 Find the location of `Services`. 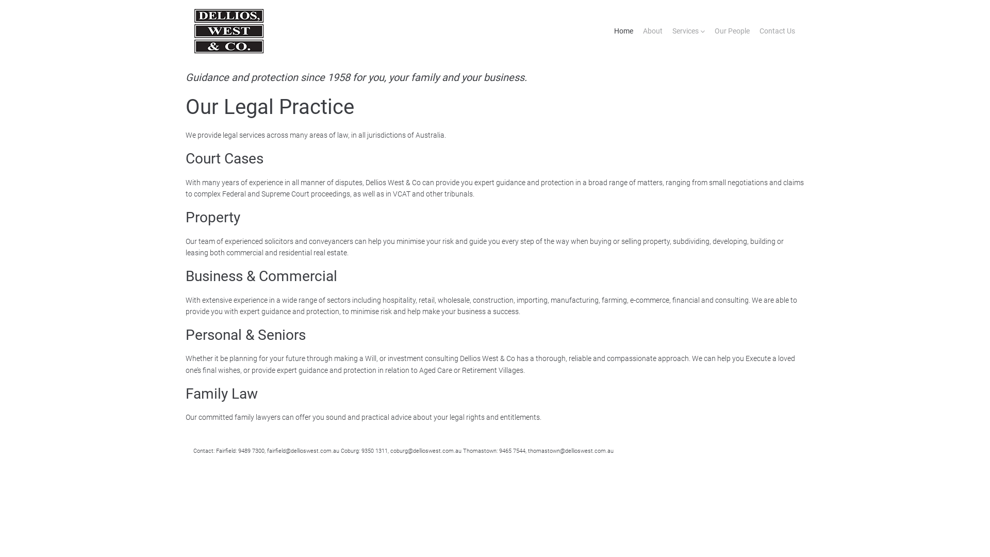

Services is located at coordinates (686, 31).